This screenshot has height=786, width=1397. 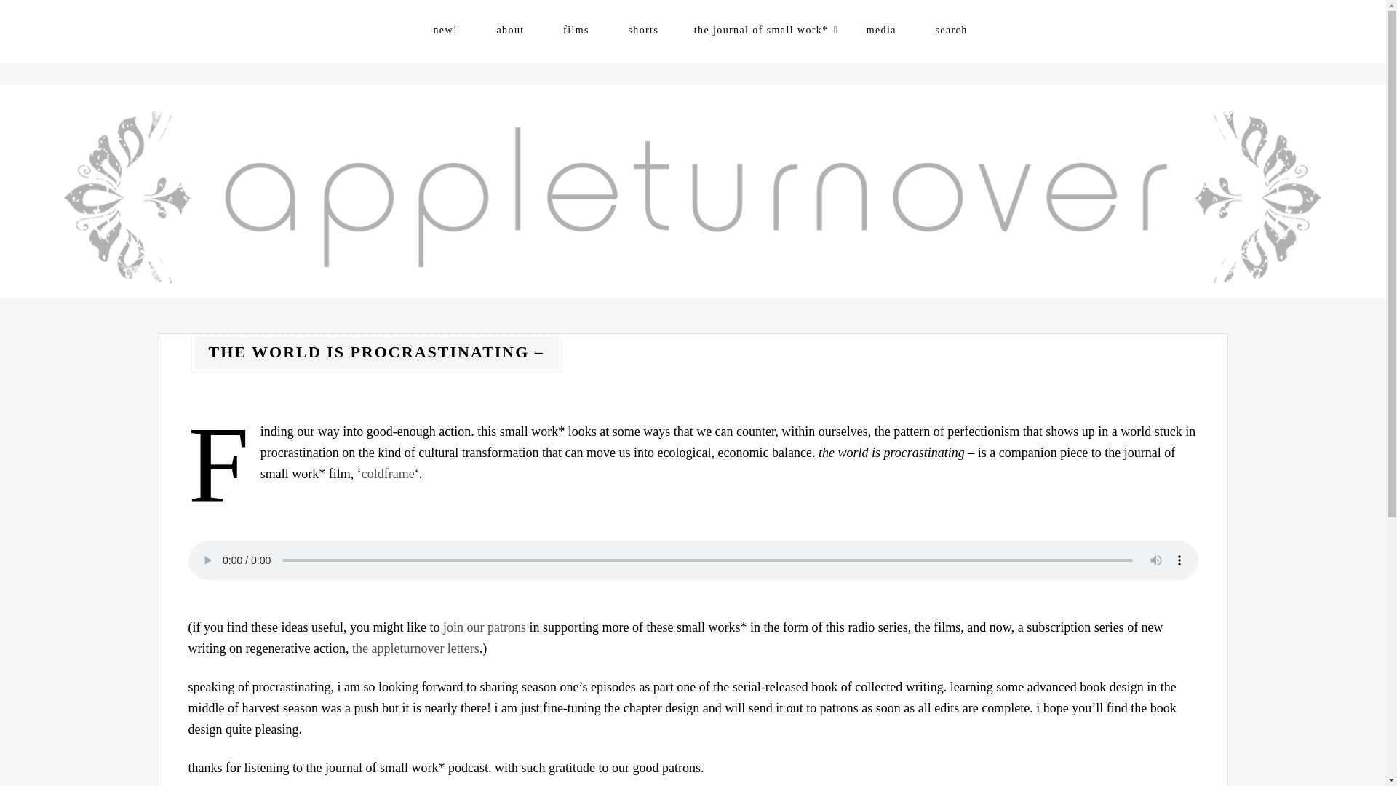 I want to click on the appleturnover letters, so click(x=415, y=648).